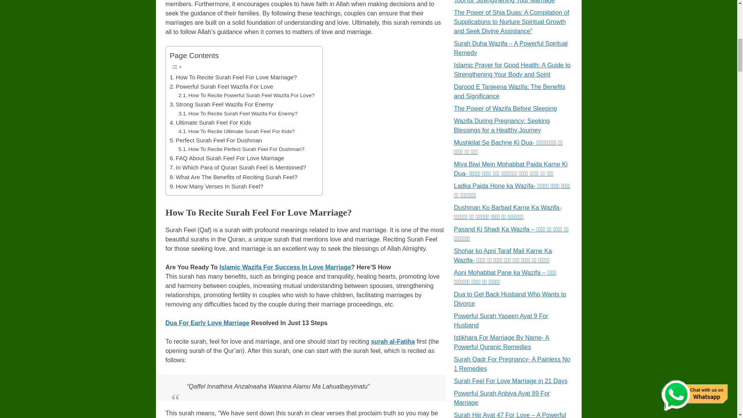  Describe the element at coordinates (246, 96) in the screenshot. I see `How To Recite Powerful Surah Feel Wazifa For Love?` at that location.